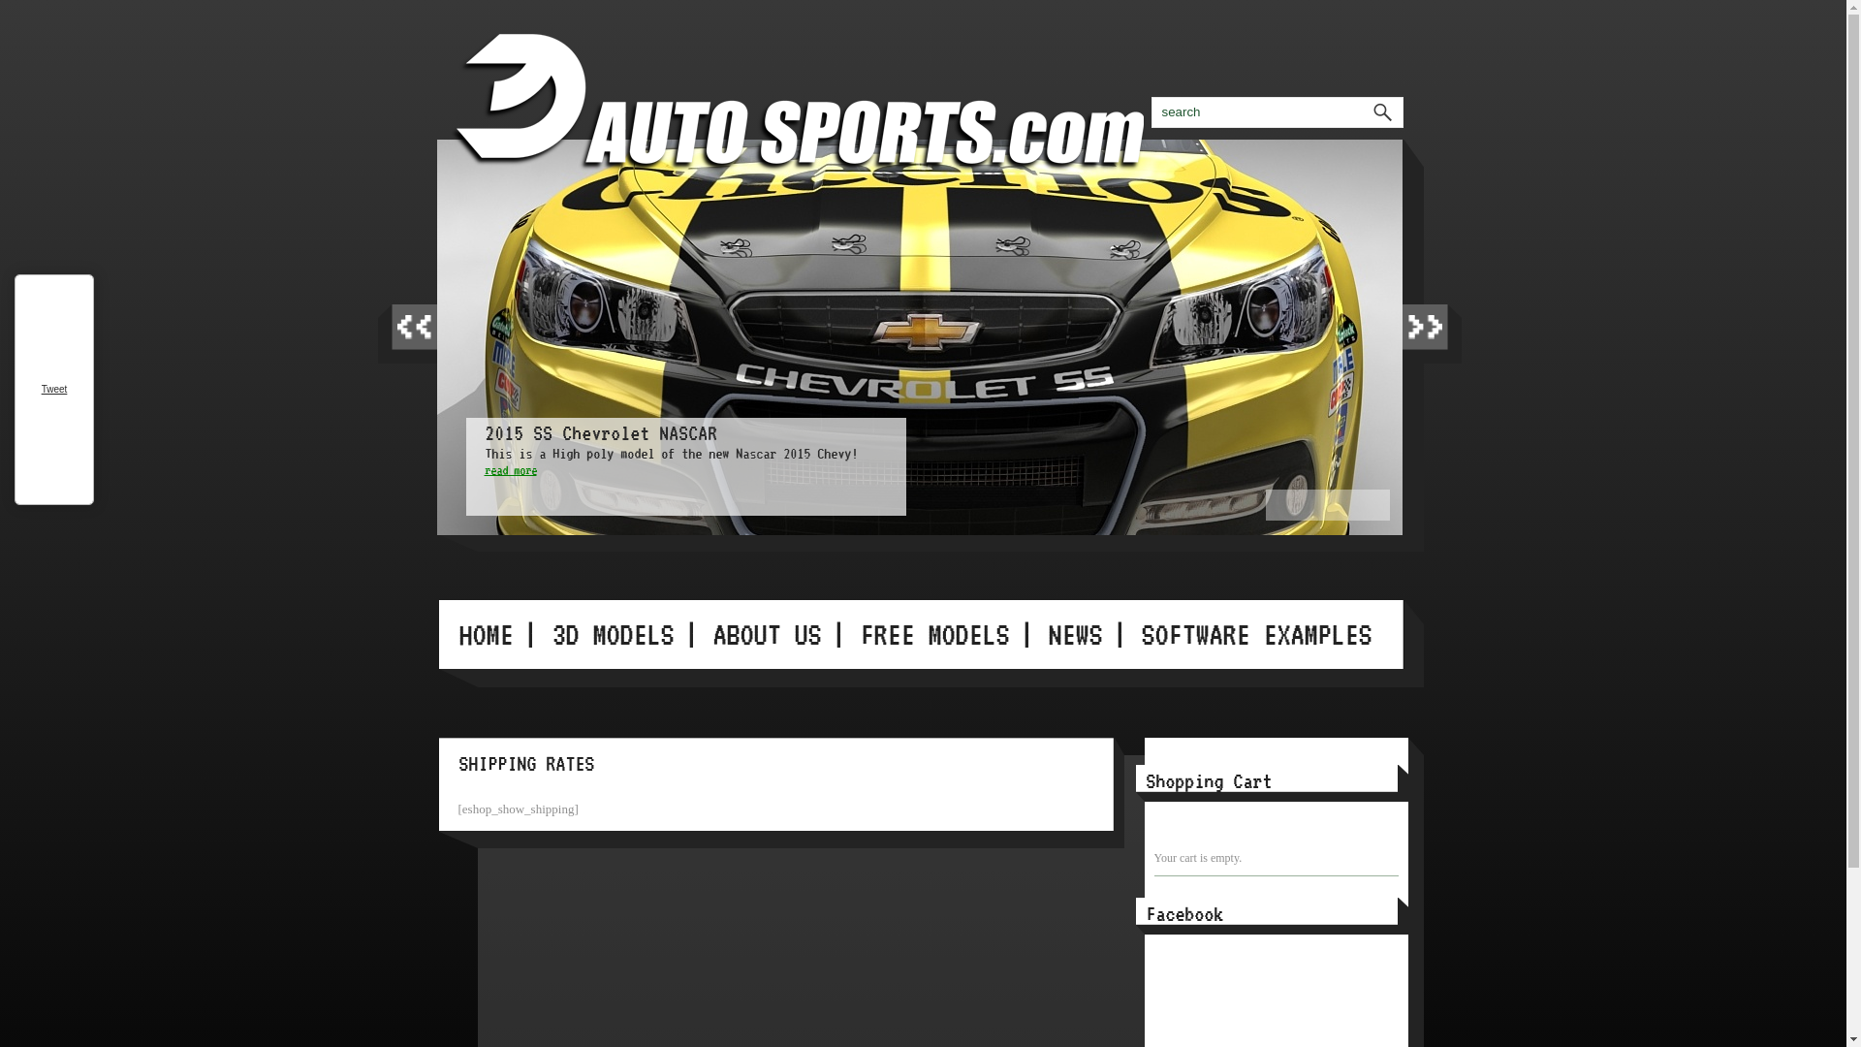  I want to click on 2015 SS Chevrolet NASCAR, so click(601, 432).